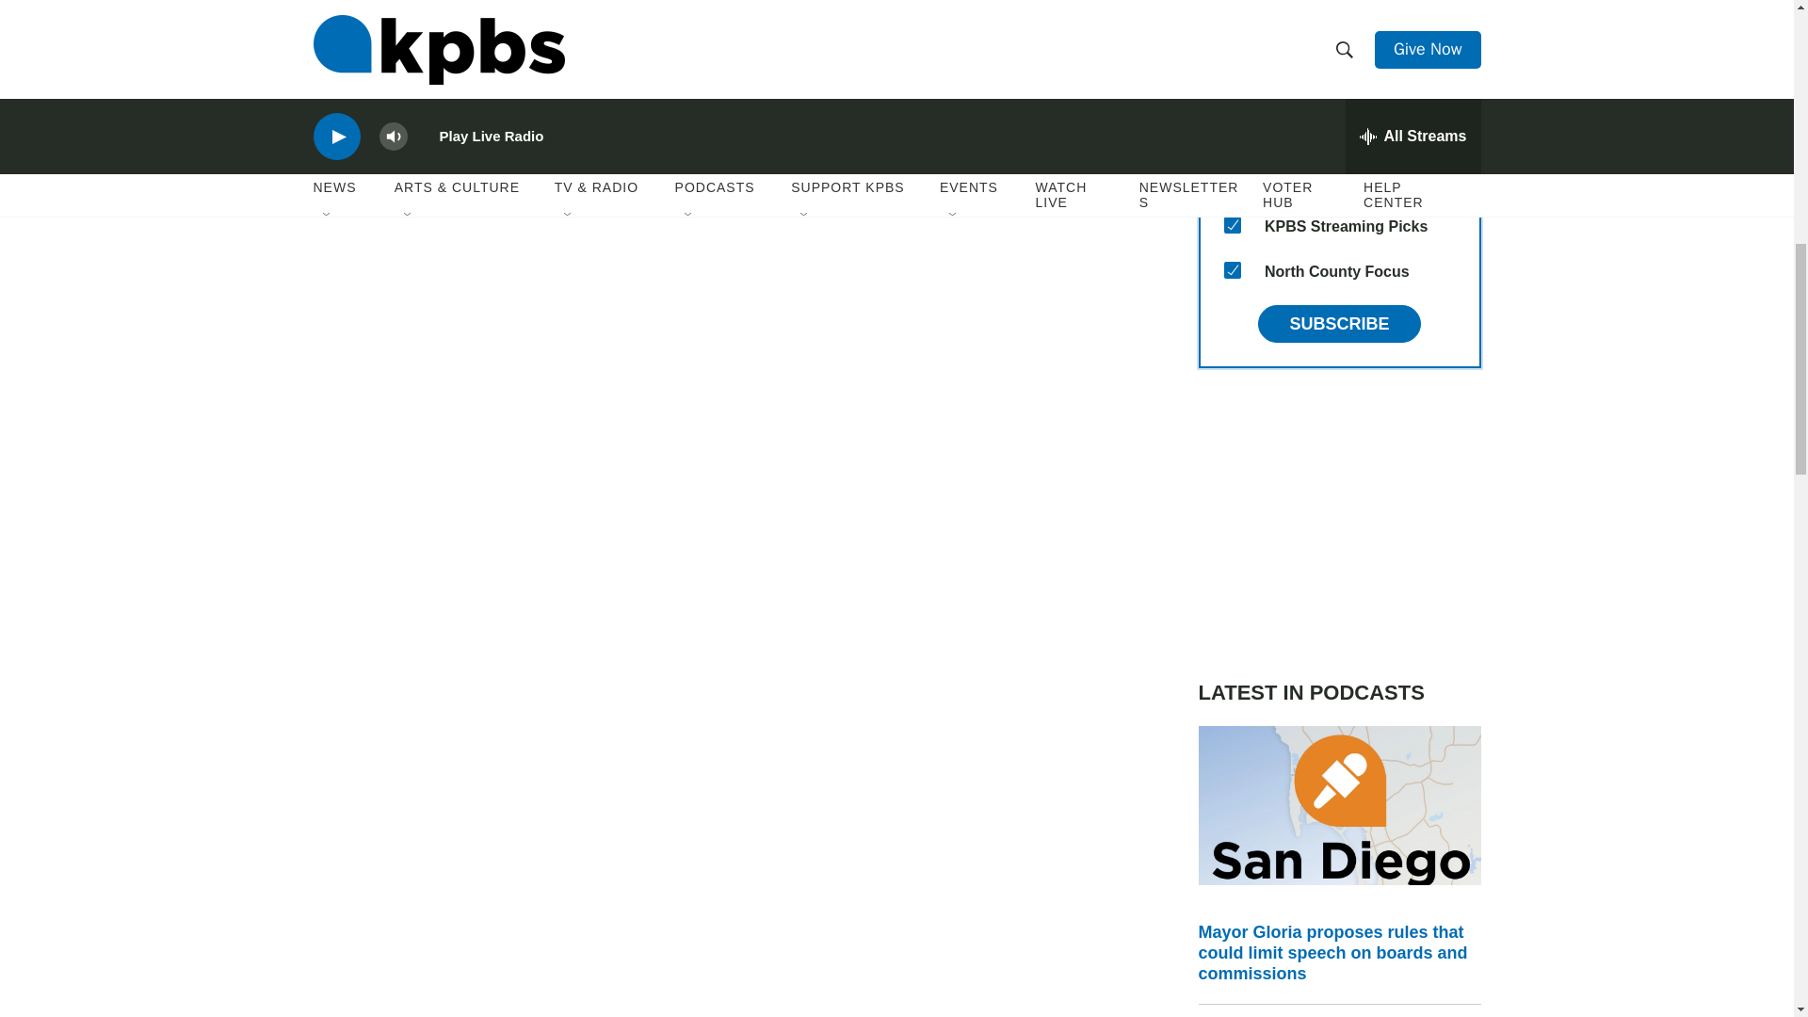  What do you see at coordinates (1232, 225) in the screenshot?
I see `8` at bounding box center [1232, 225].